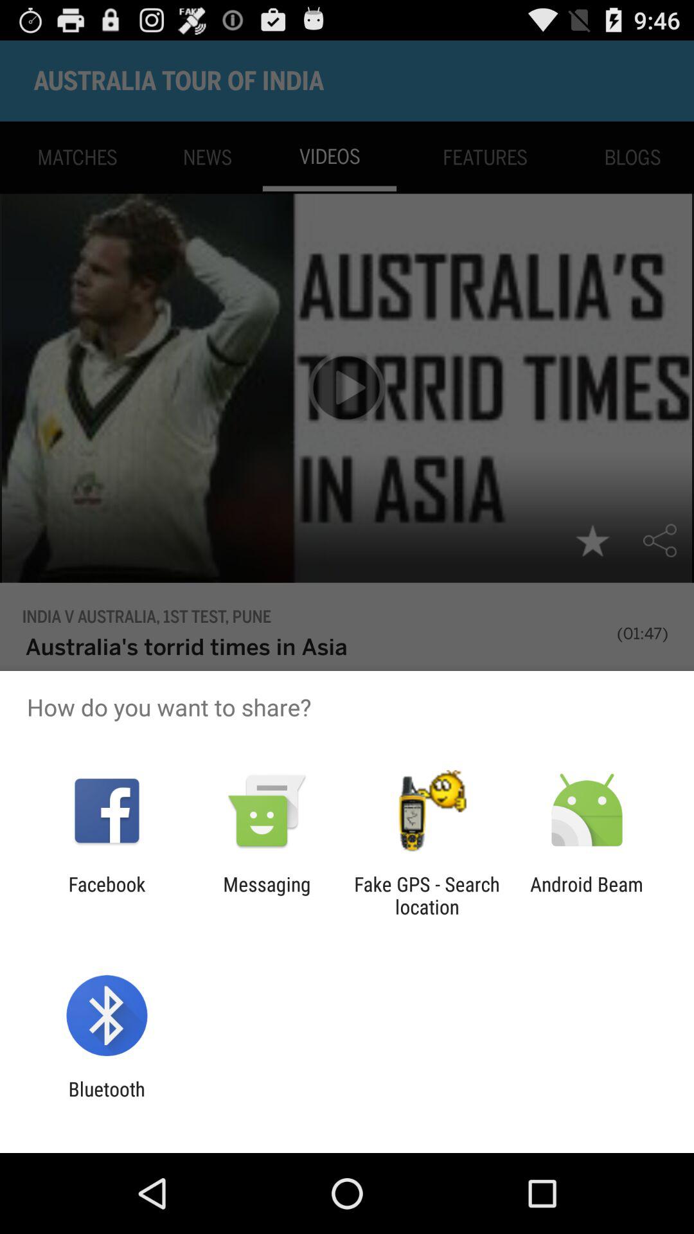 The height and width of the screenshot is (1234, 694). Describe the element at coordinates (427, 895) in the screenshot. I see `turn off fake gps search item` at that location.